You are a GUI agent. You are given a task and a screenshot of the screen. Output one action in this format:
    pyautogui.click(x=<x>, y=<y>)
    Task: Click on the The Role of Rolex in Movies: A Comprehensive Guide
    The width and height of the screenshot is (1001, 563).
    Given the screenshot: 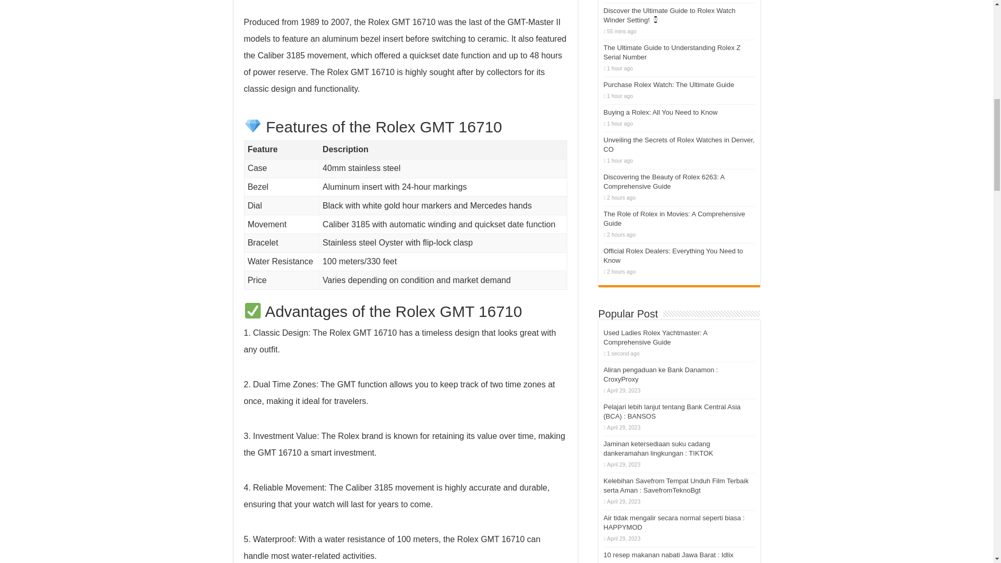 What is the action you would take?
    pyautogui.click(x=675, y=218)
    